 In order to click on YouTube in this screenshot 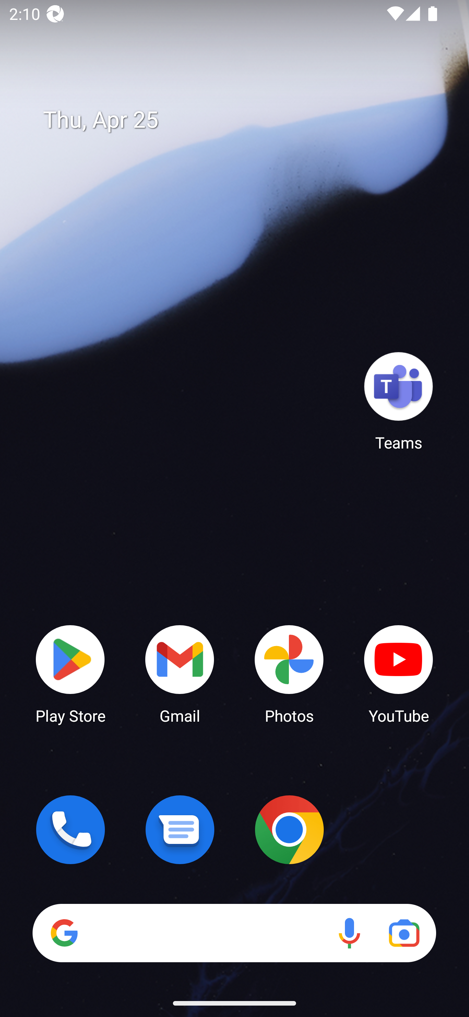, I will do `click(399, 673)`.